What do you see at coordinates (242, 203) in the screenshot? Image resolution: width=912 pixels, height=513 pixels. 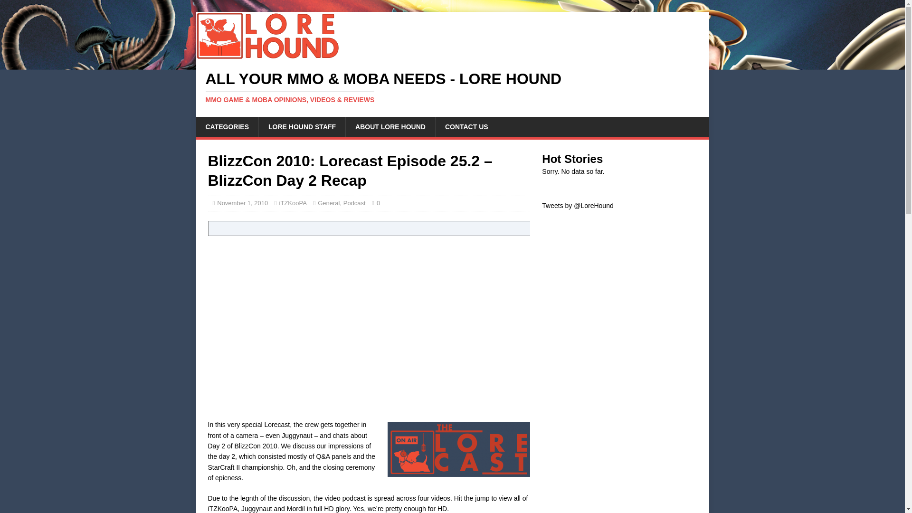 I see `November 1, 2010` at bounding box center [242, 203].